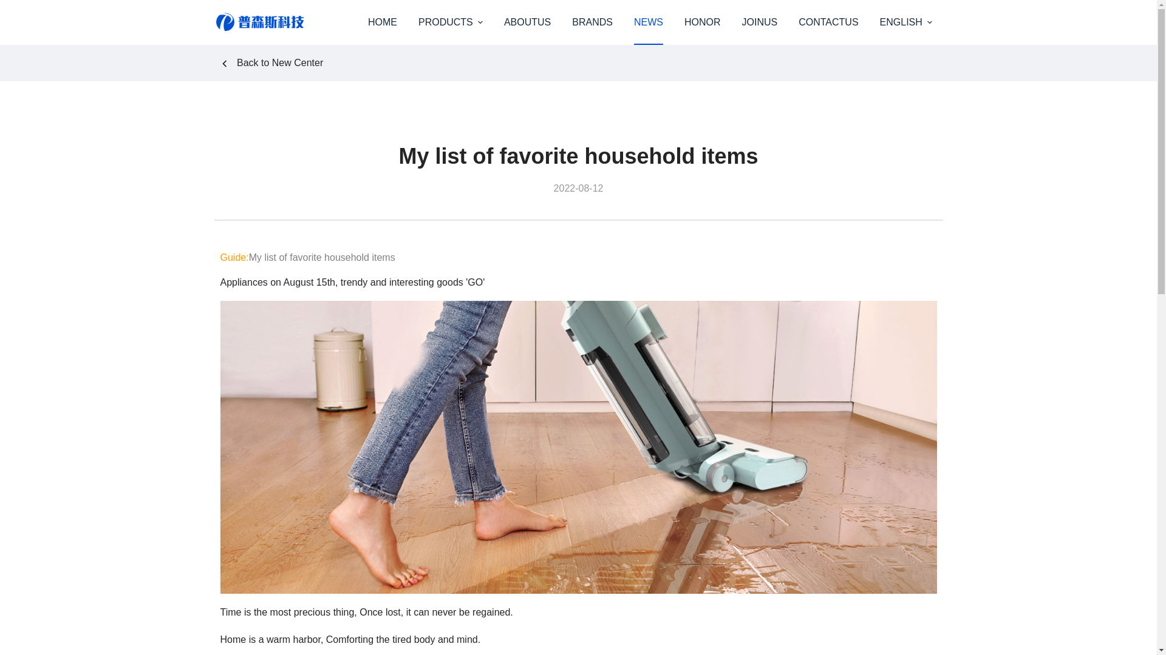 The image size is (1166, 655). What do you see at coordinates (578, 156) in the screenshot?
I see `My list of favorite household items` at bounding box center [578, 156].